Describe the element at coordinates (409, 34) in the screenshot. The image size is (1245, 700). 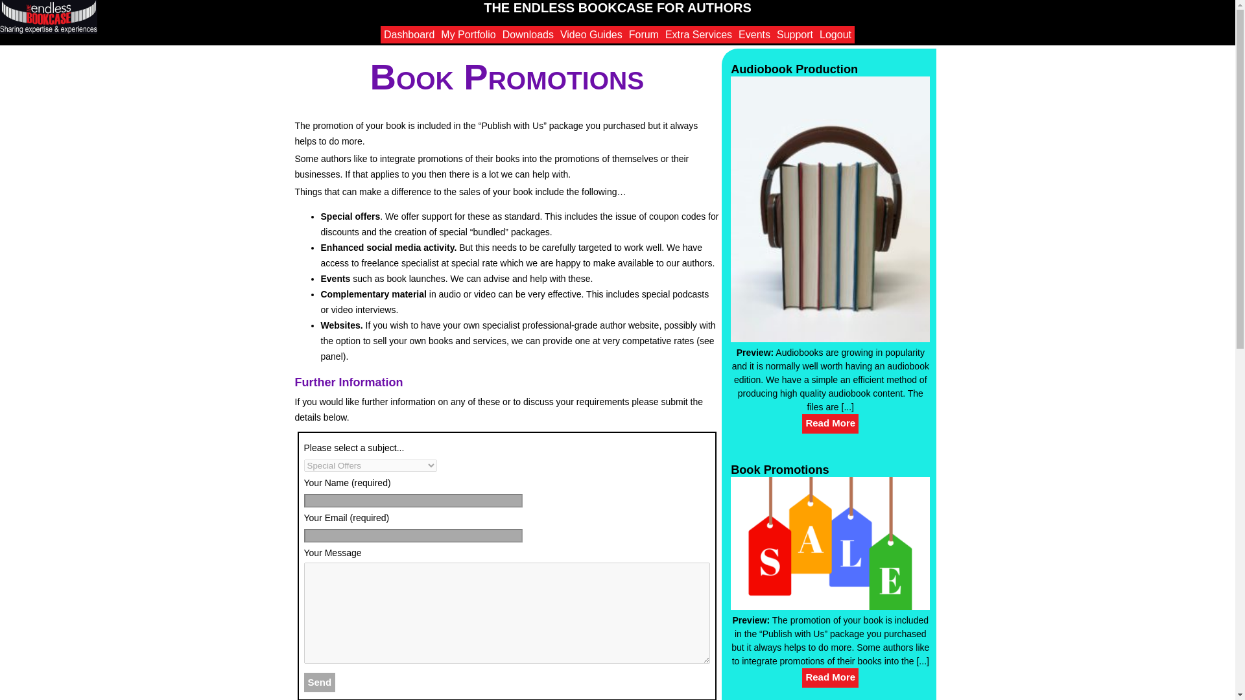
I see `Dashboard` at that location.